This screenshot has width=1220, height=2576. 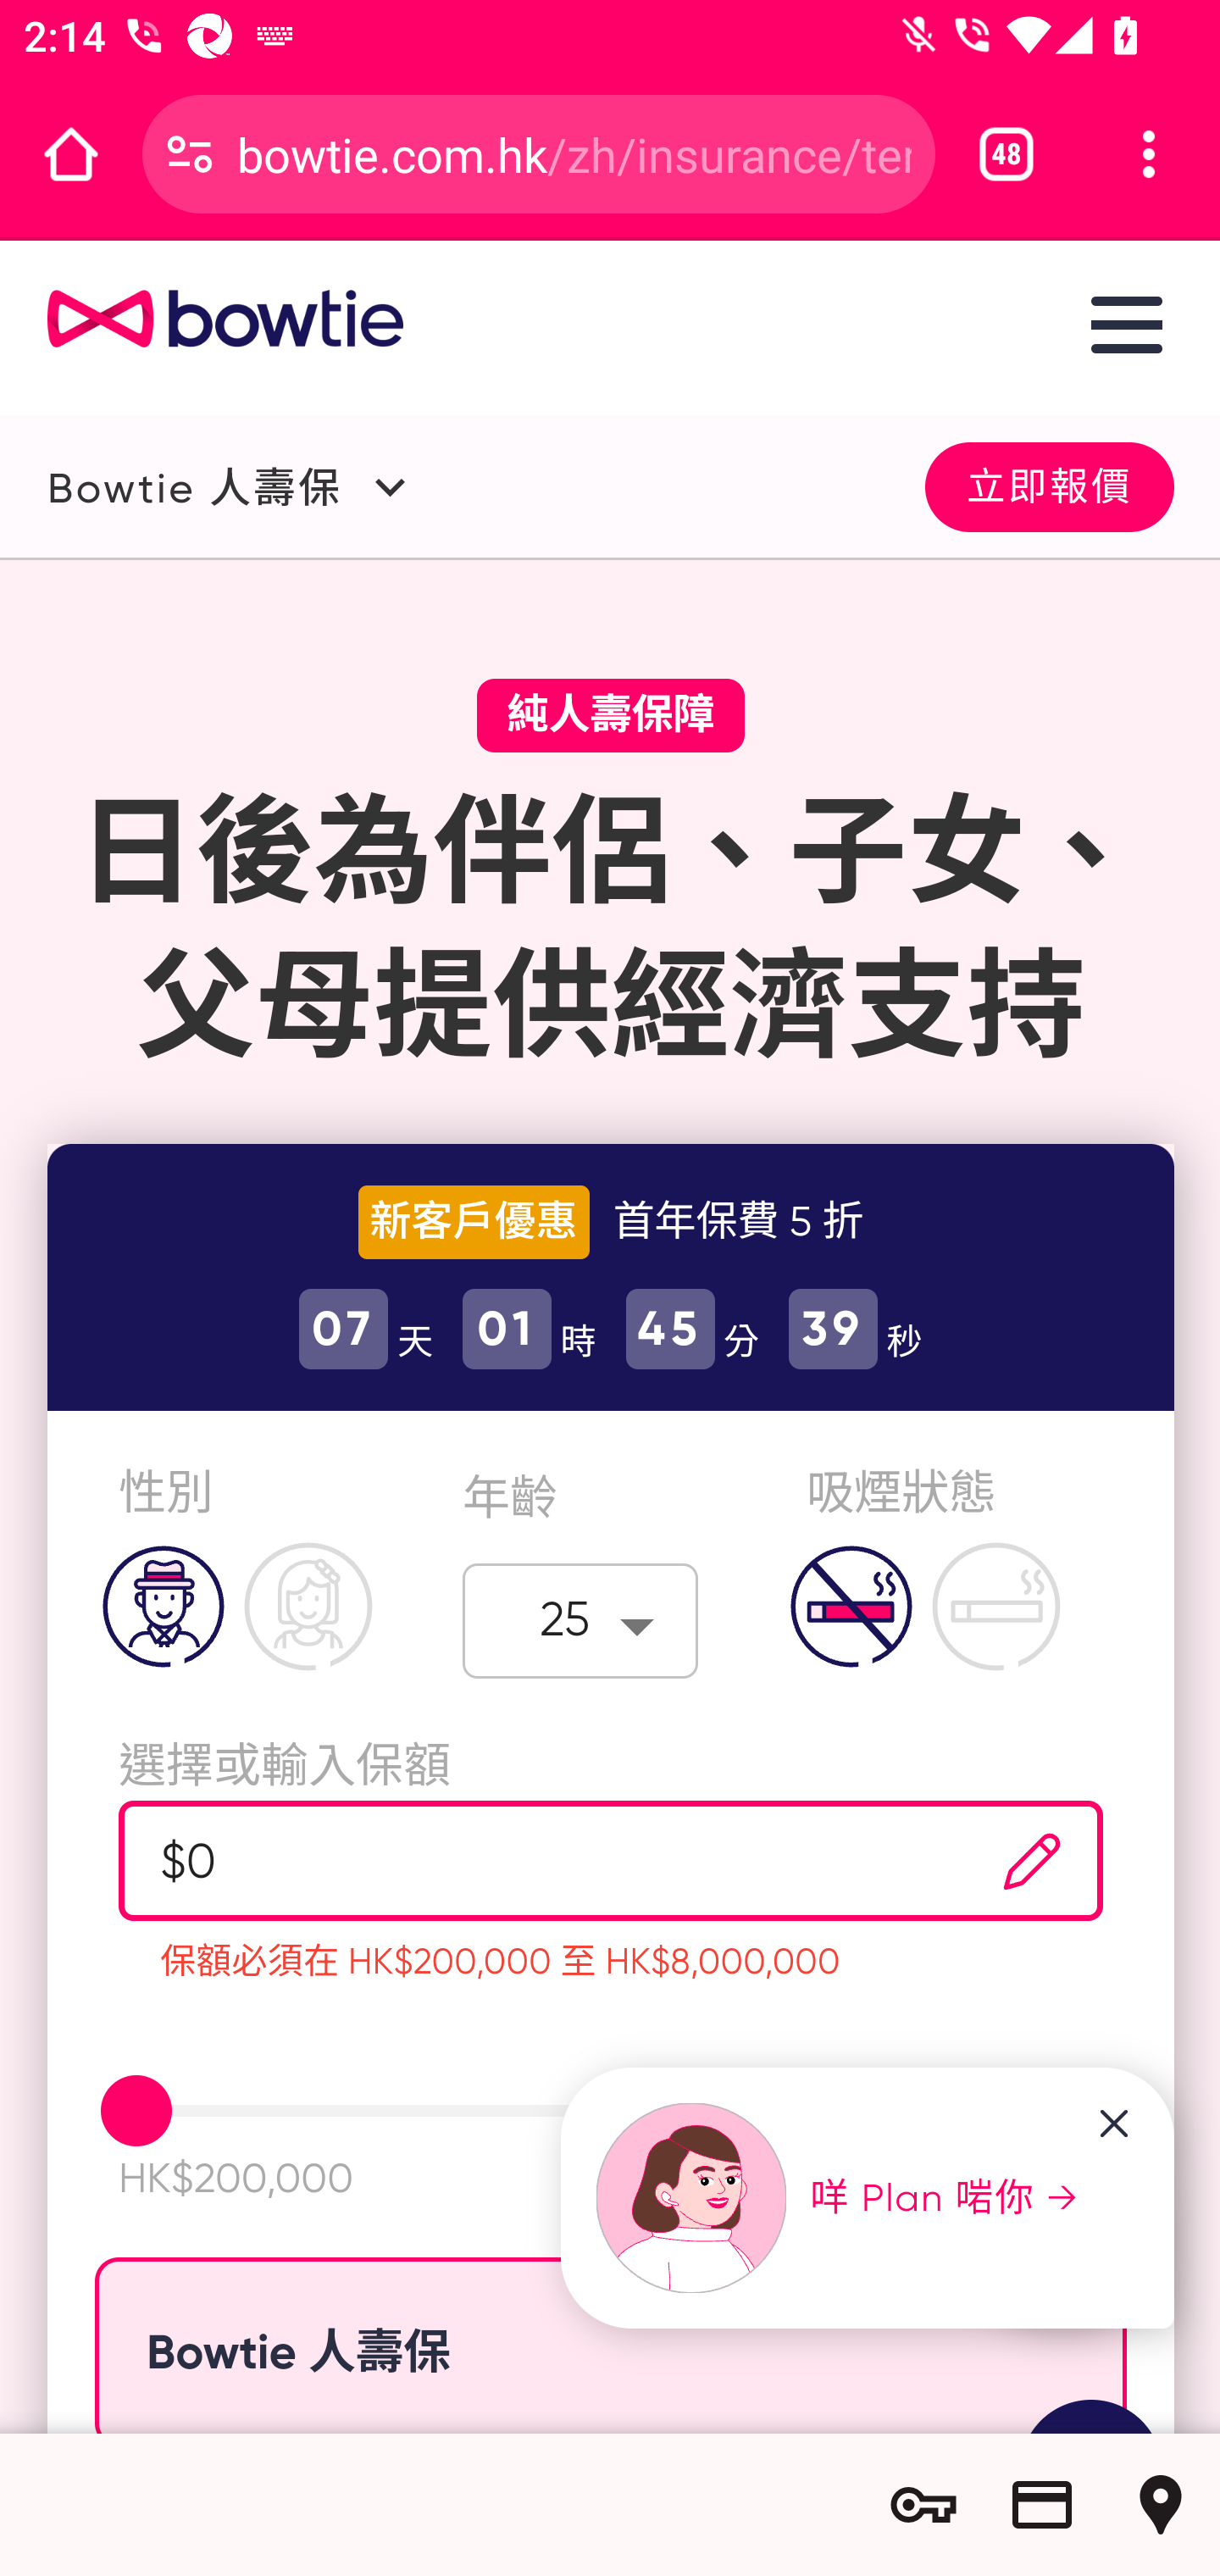 What do you see at coordinates (581, 1620) in the screenshot?
I see `25` at bounding box center [581, 1620].